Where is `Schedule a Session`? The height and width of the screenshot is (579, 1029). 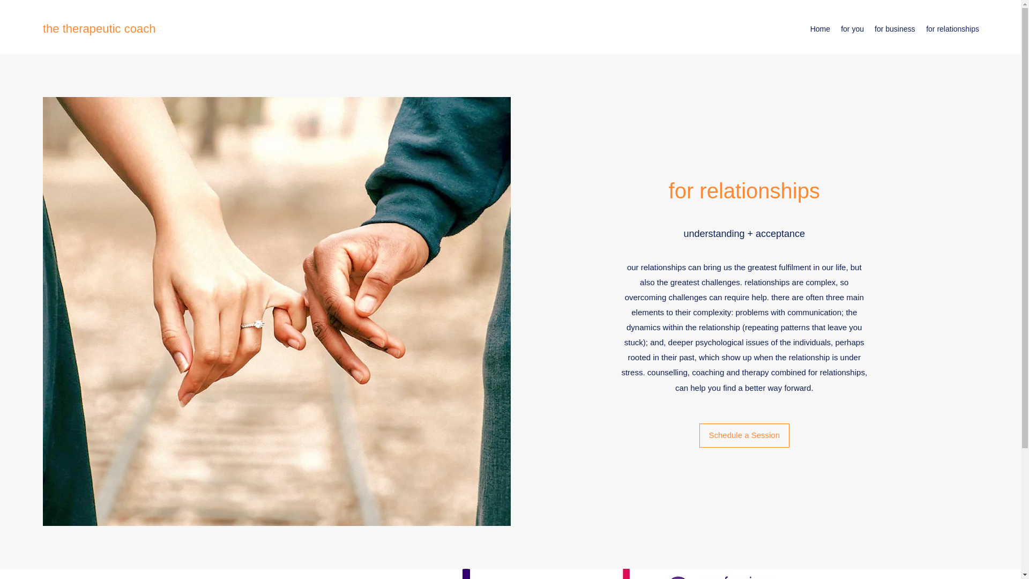 Schedule a Session is located at coordinates (744, 435).